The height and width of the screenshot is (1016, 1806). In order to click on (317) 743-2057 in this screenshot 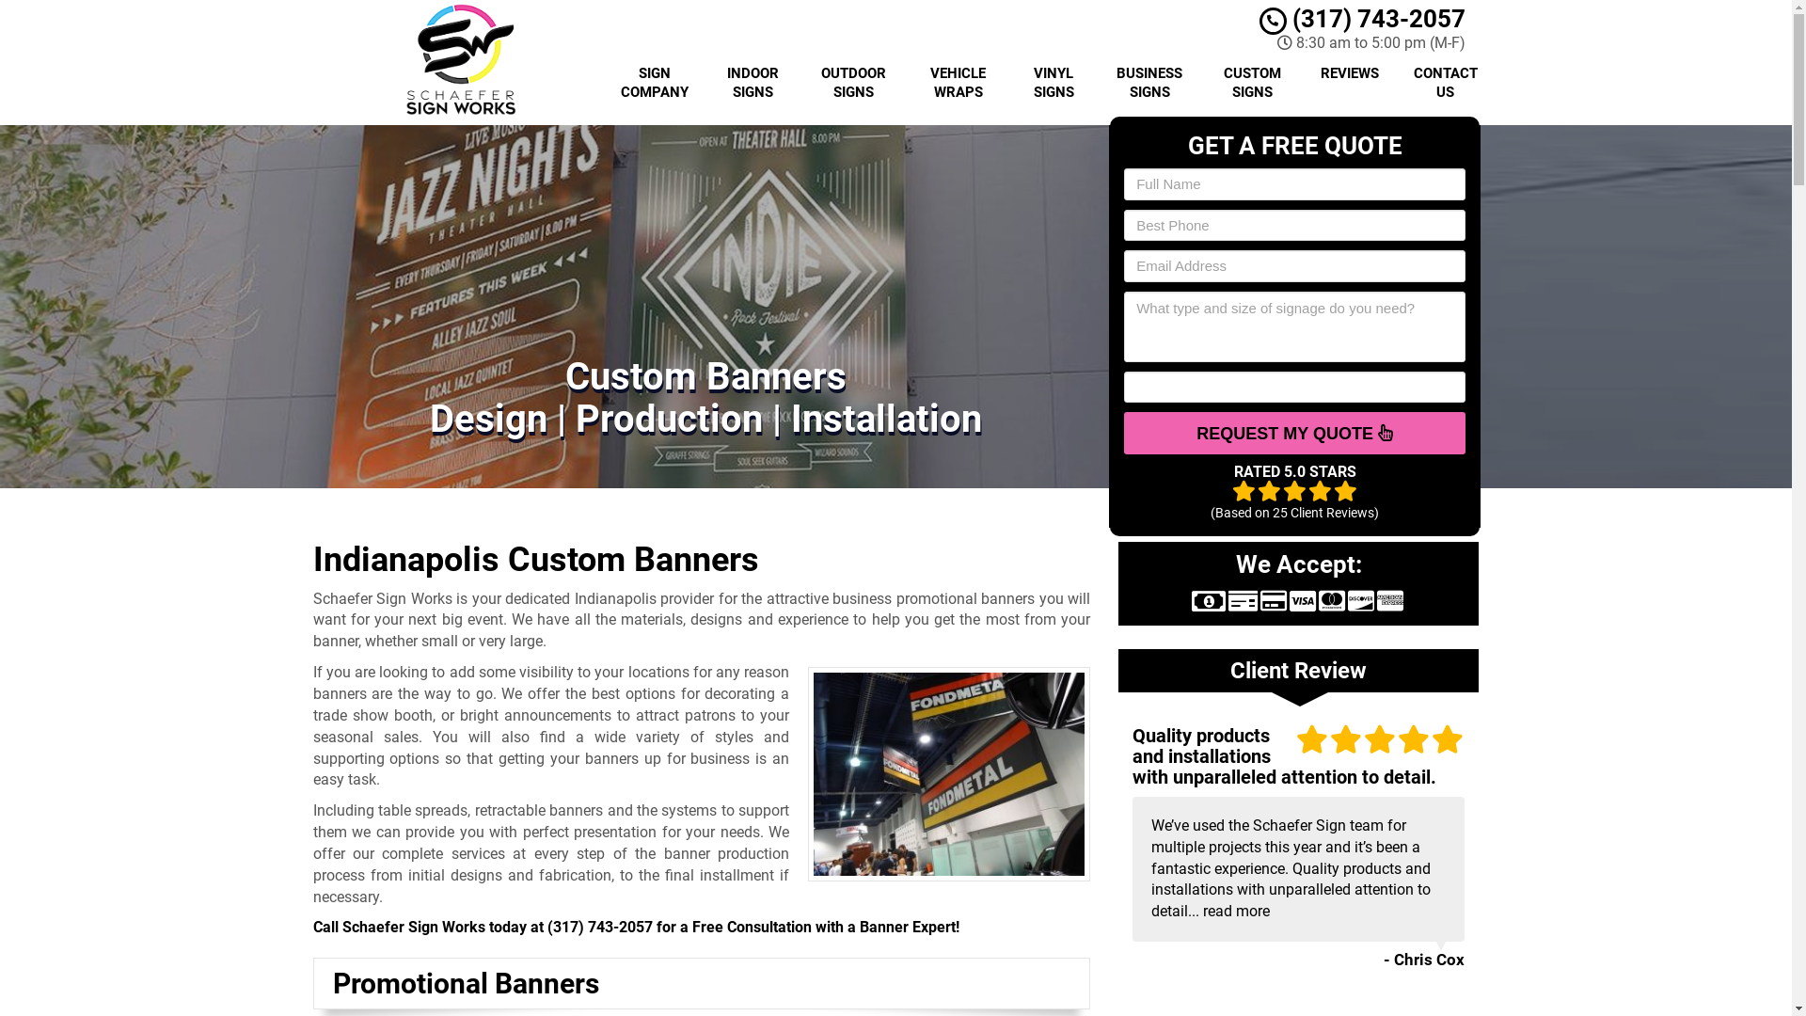, I will do `click(600, 928)`.